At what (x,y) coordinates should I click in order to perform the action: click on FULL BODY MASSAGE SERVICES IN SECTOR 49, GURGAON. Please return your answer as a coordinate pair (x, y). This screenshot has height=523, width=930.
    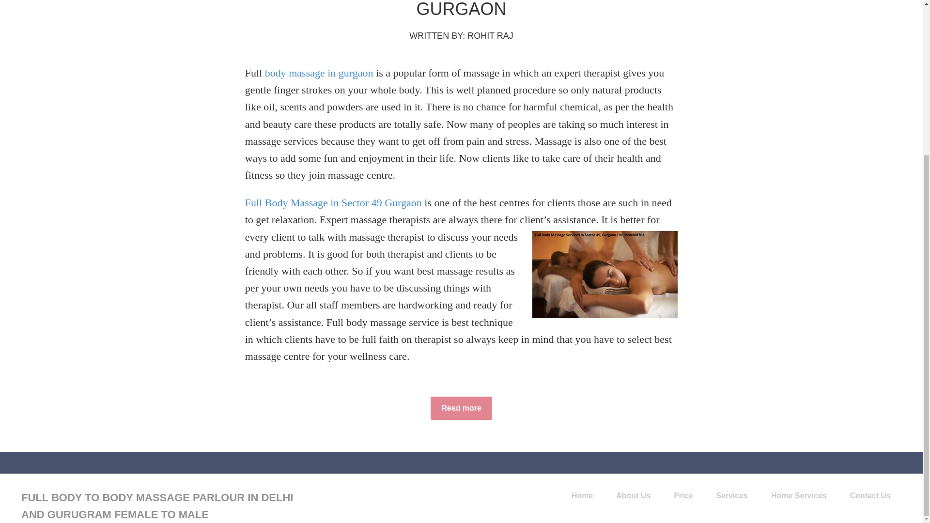
    Looking at the image, I should click on (461, 9).